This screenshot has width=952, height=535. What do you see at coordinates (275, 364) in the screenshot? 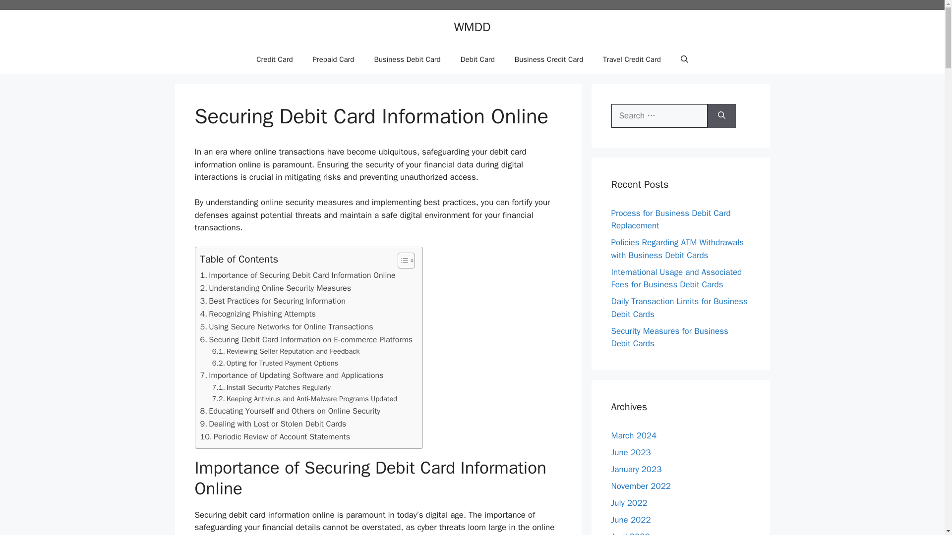
I see `Opting for Trusted Payment Options` at bounding box center [275, 364].